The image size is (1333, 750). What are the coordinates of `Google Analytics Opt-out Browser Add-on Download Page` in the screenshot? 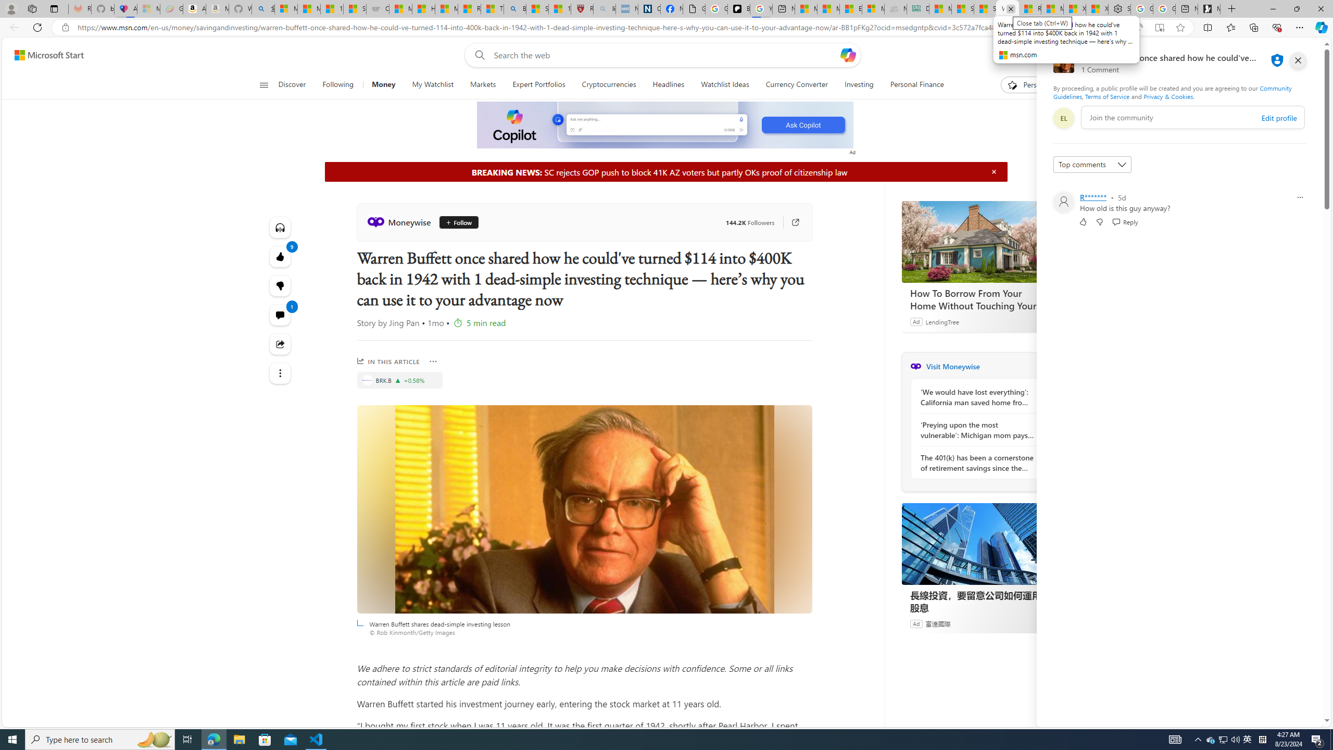 It's located at (694, 9).